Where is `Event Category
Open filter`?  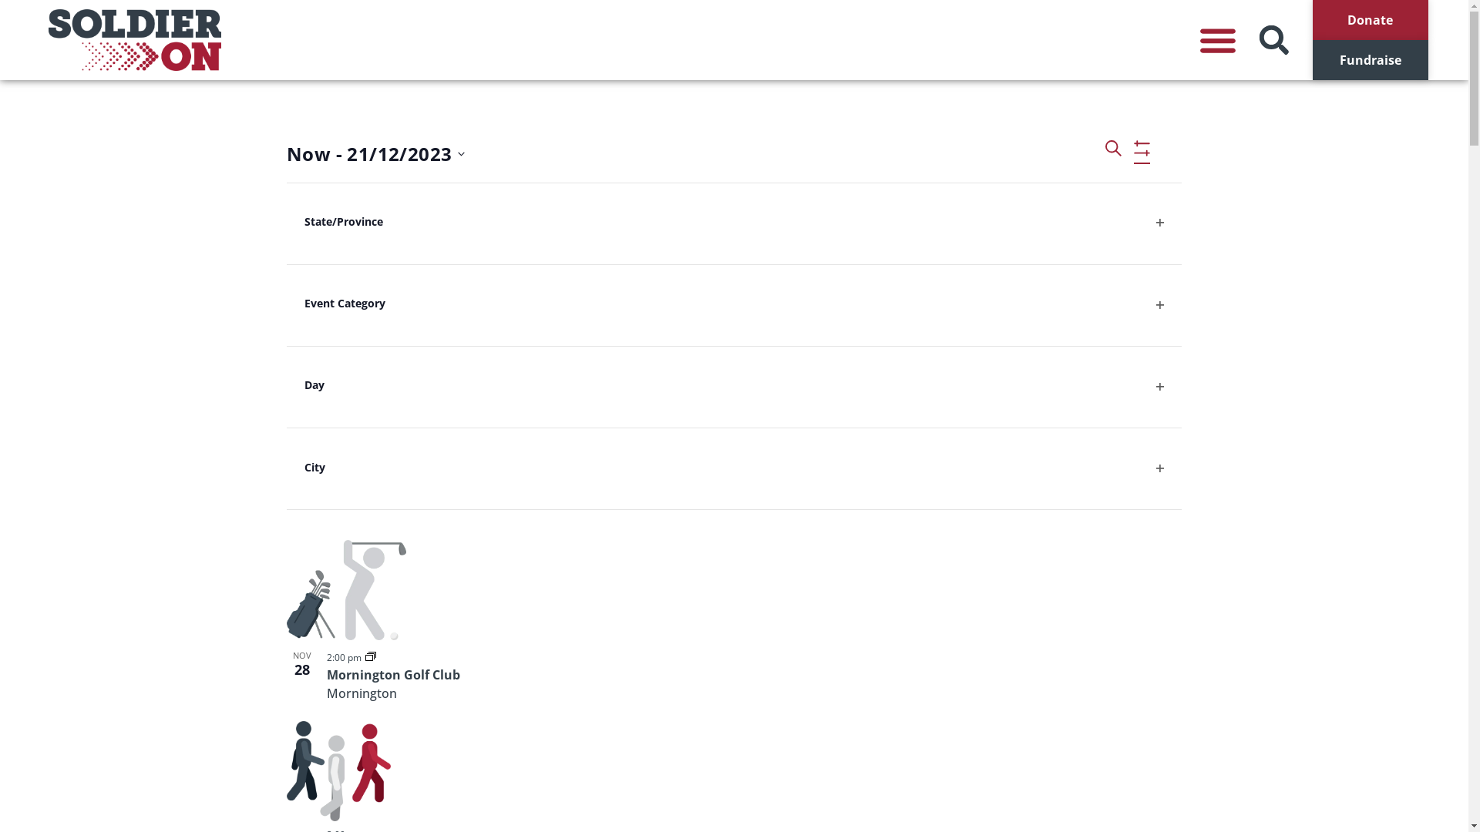
Event Category
Open filter is located at coordinates (734, 305).